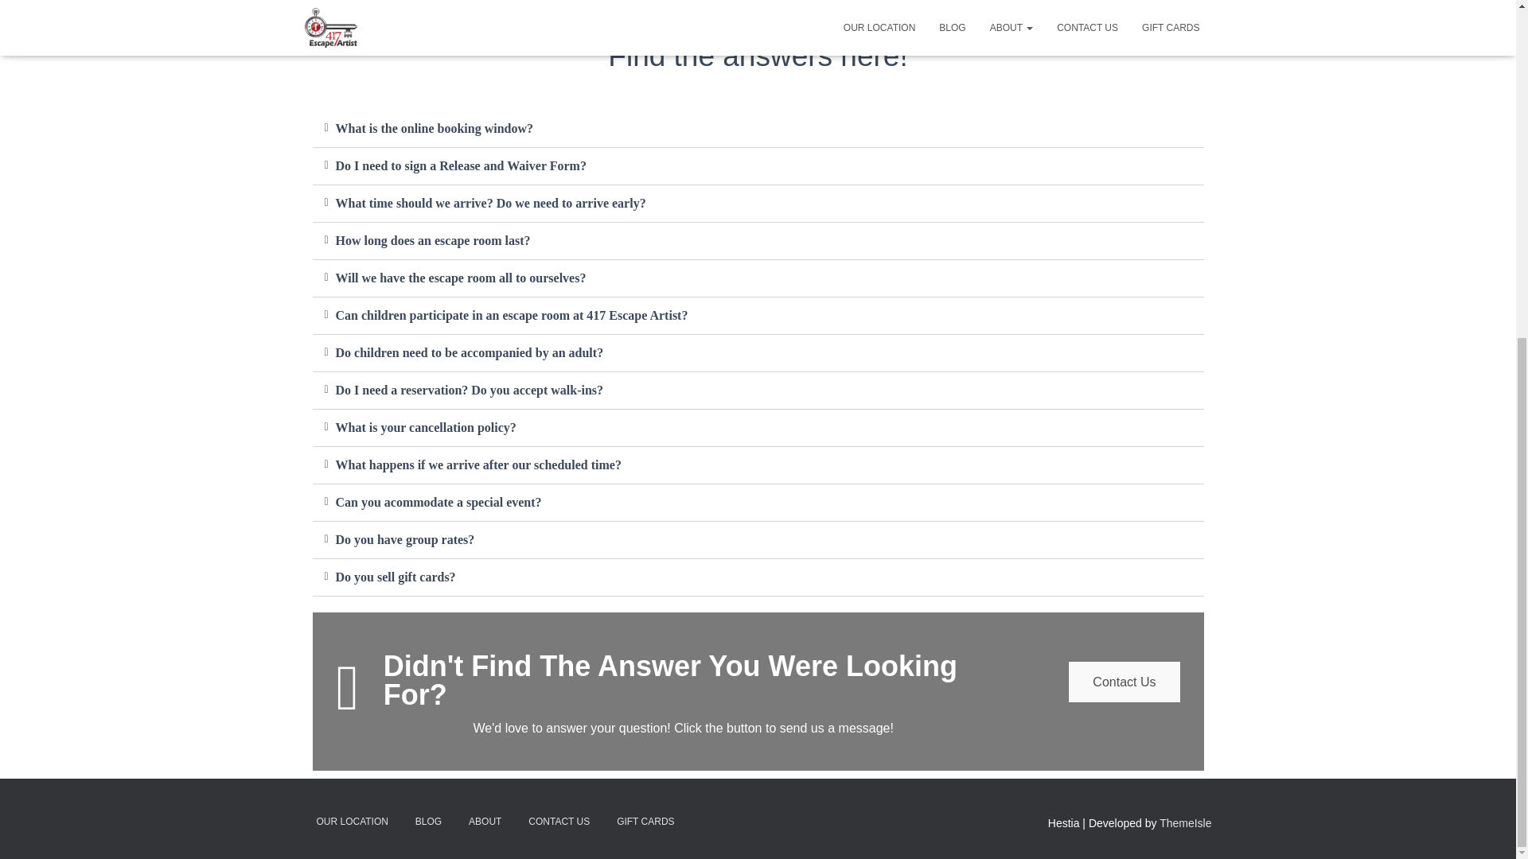 Image resolution: width=1528 pixels, height=859 pixels. Describe the element at coordinates (435, 128) in the screenshot. I see `What is the online booking window?` at that location.